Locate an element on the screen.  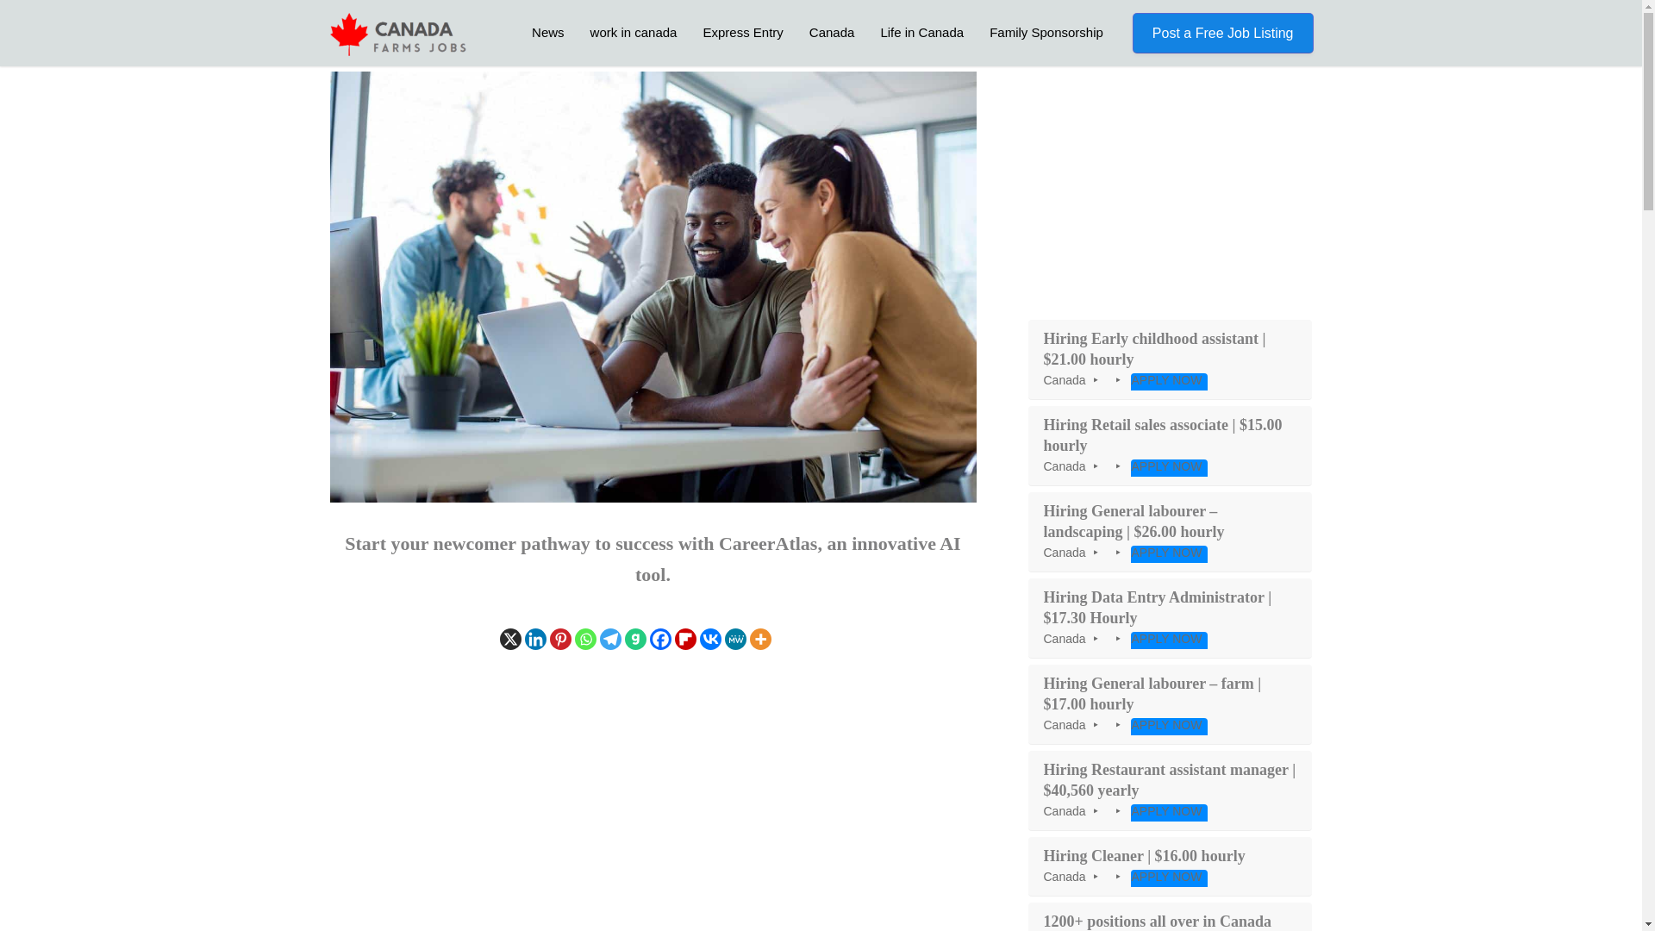
Express Entry is located at coordinates (743, 32).